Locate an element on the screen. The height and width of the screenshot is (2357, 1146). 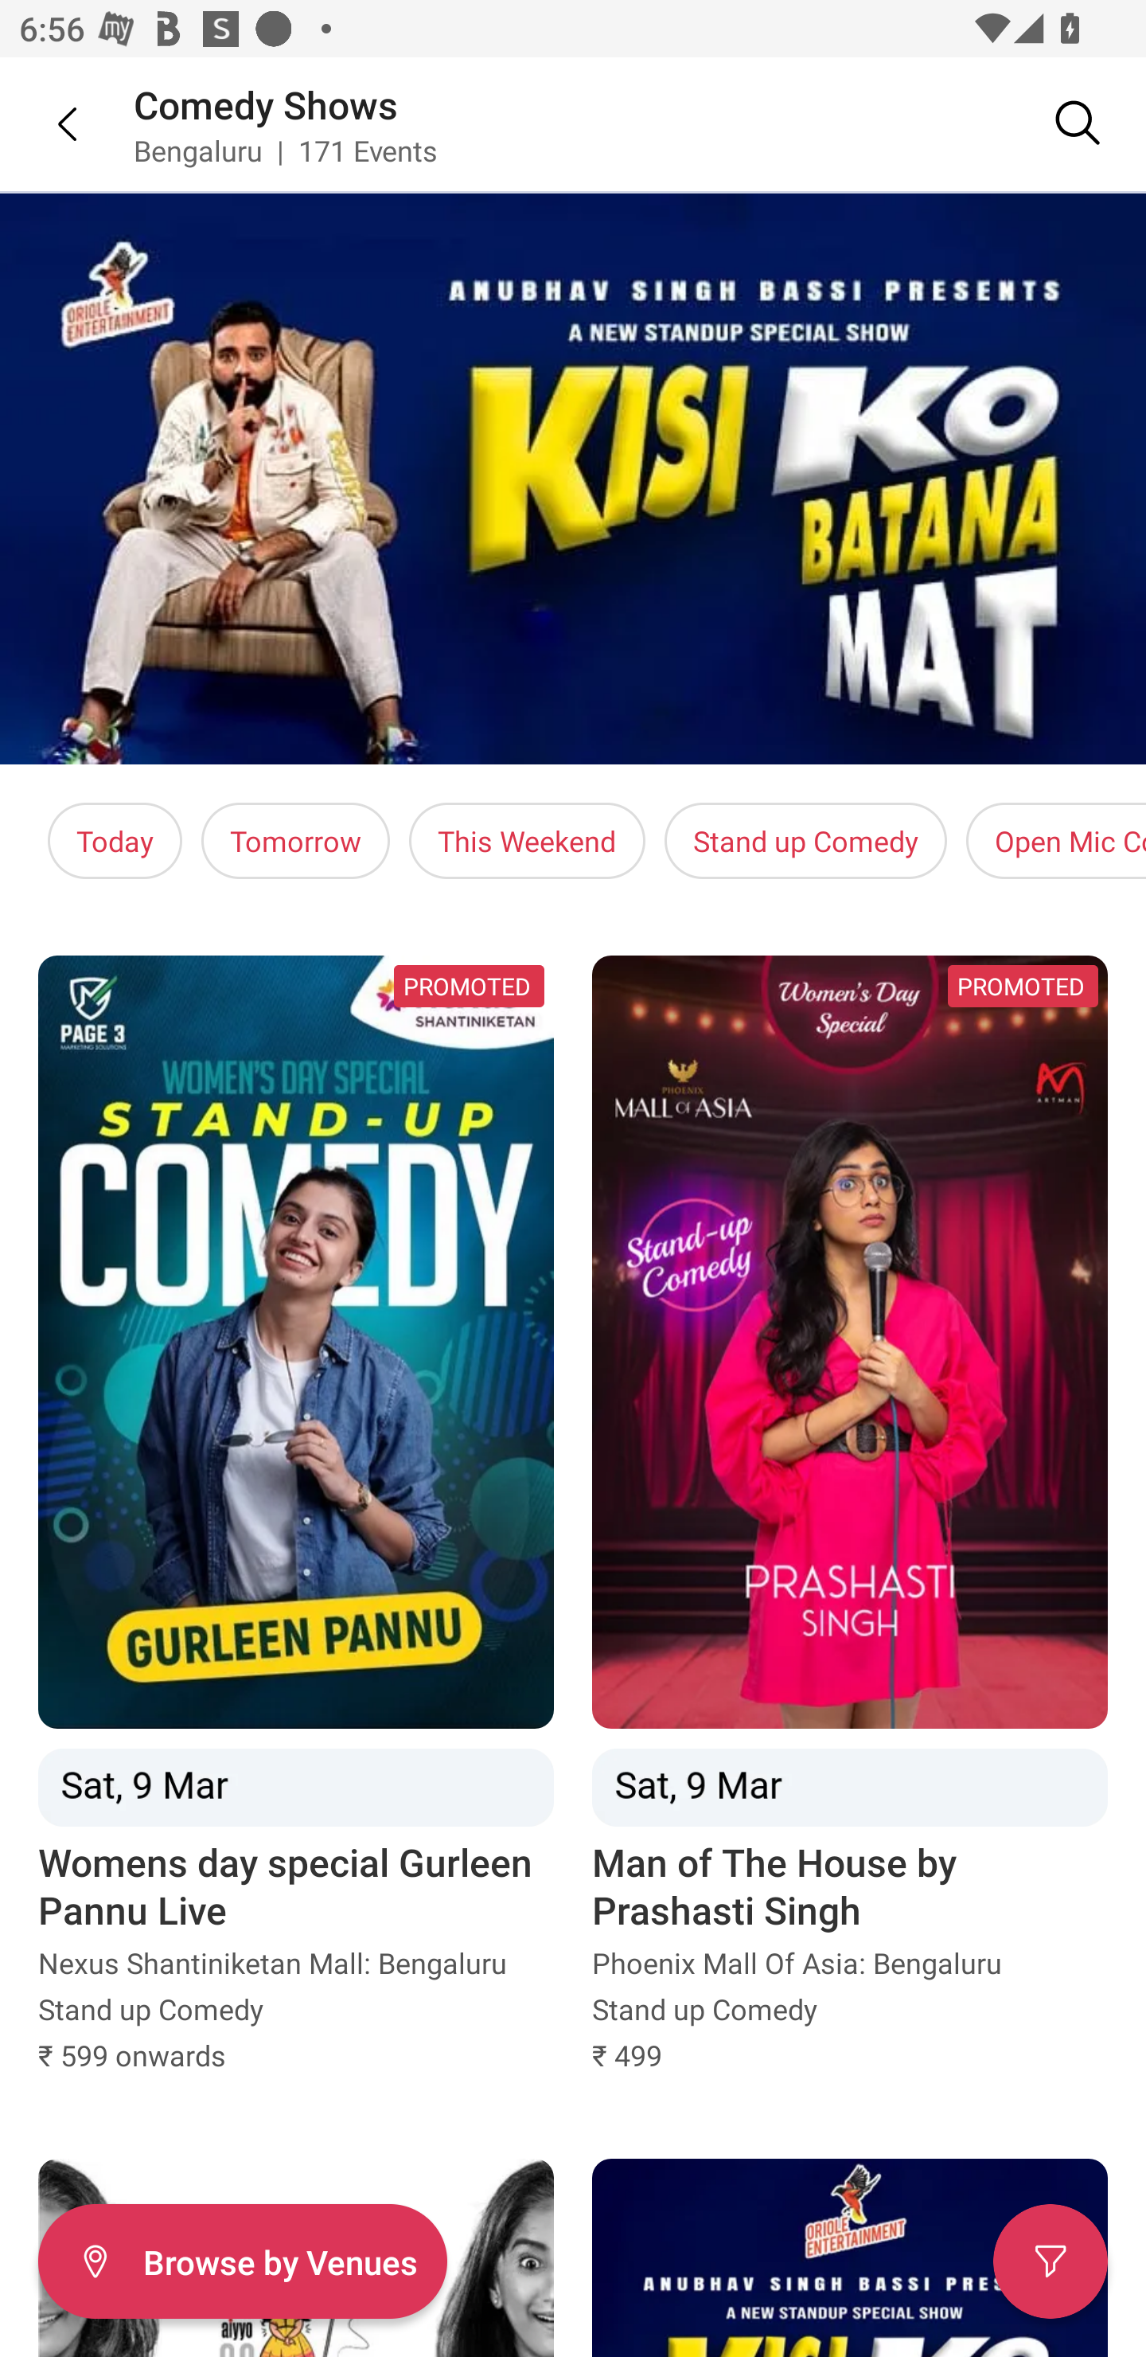
Today is located at coordinates (115, 841).